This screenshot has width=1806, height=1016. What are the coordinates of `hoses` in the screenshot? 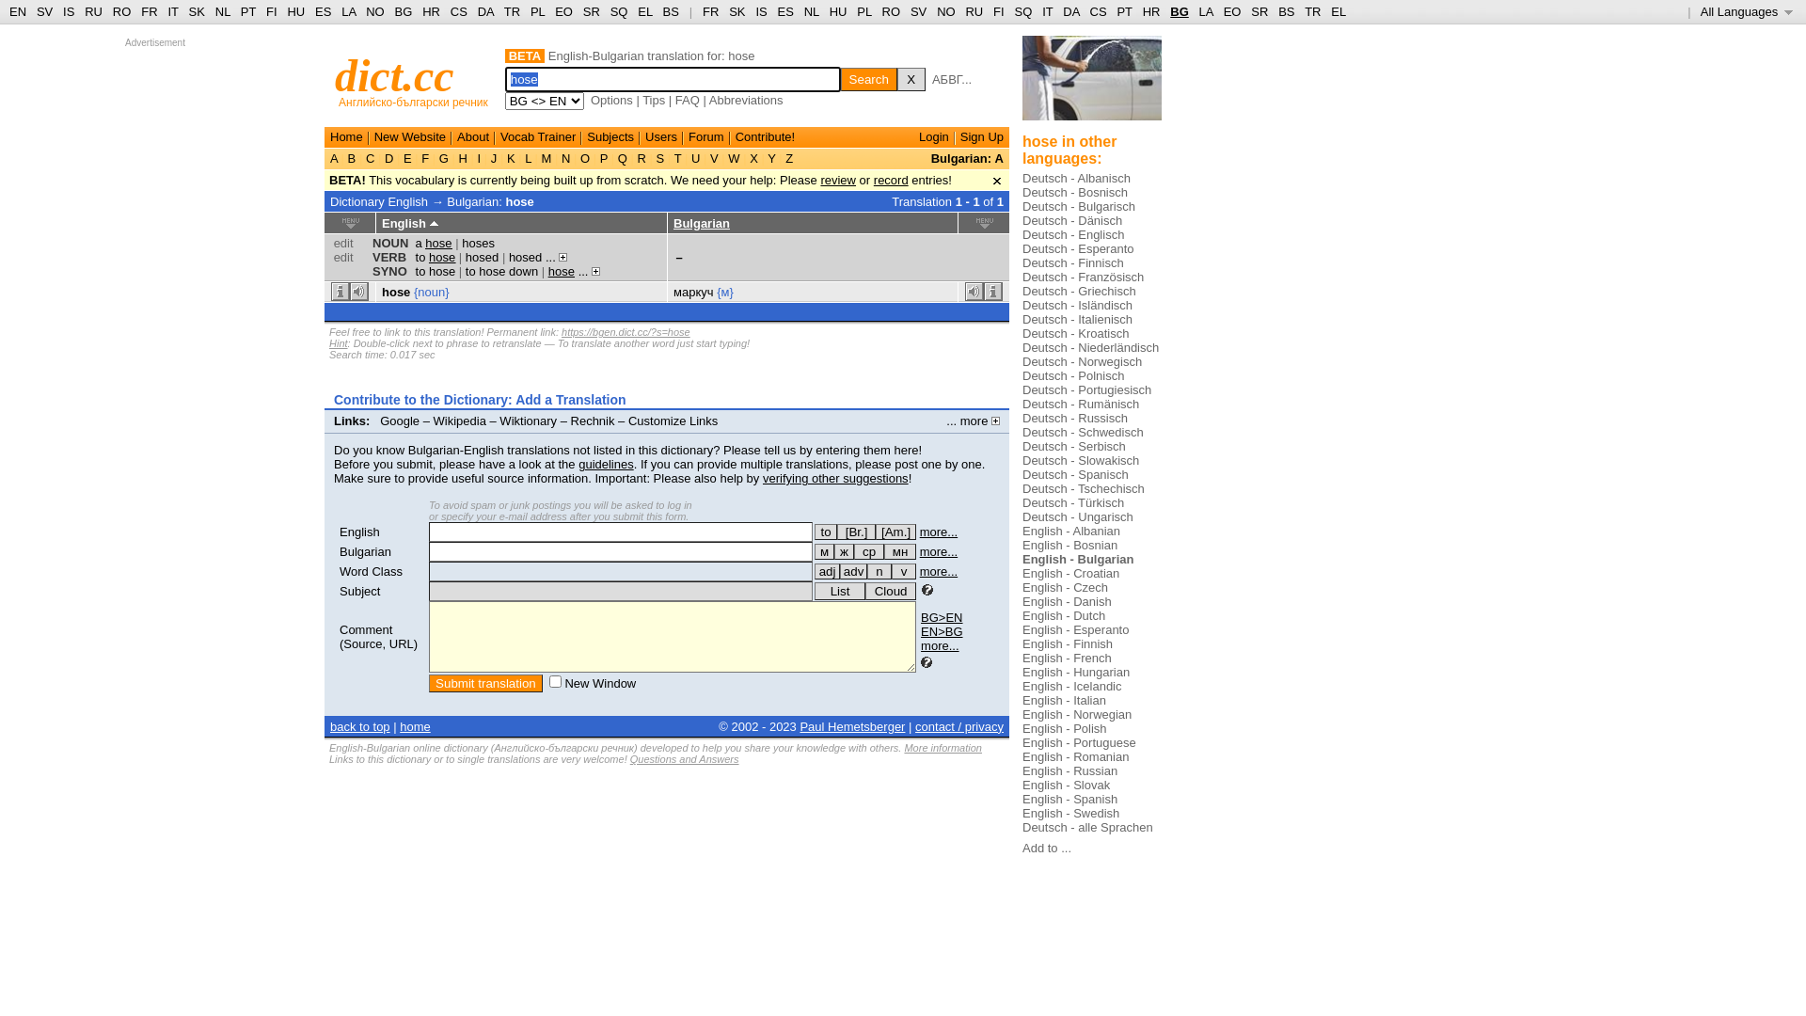 It's located at (478, 243).